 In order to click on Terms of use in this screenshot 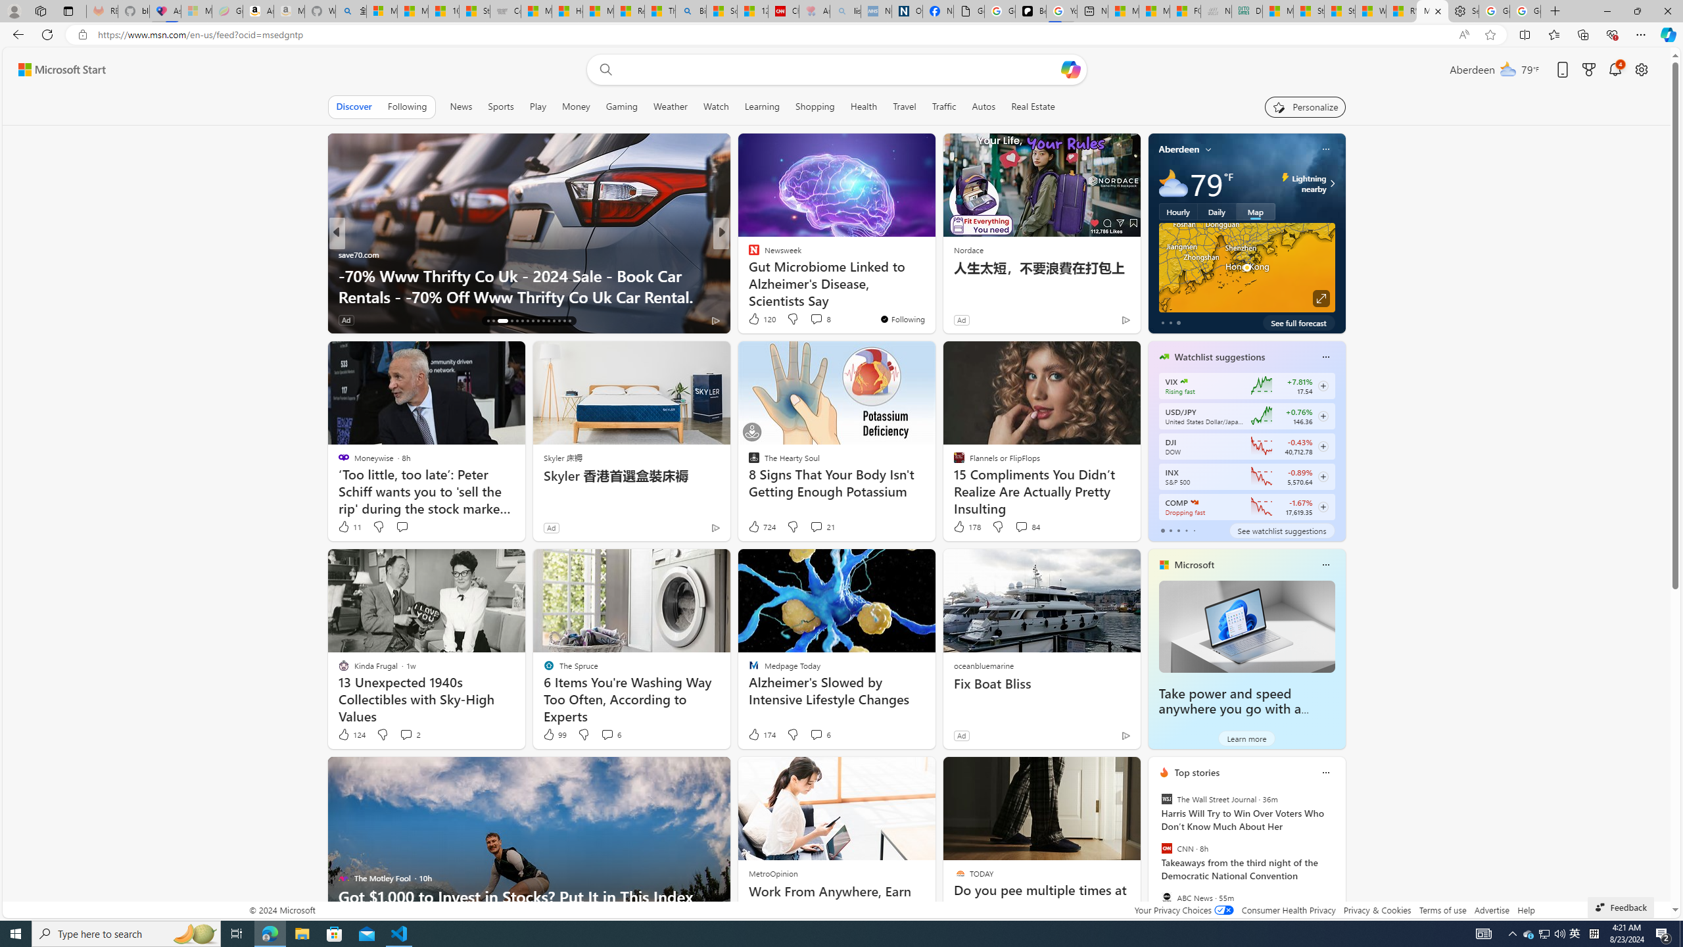, I will do `click(1442, 910)`.